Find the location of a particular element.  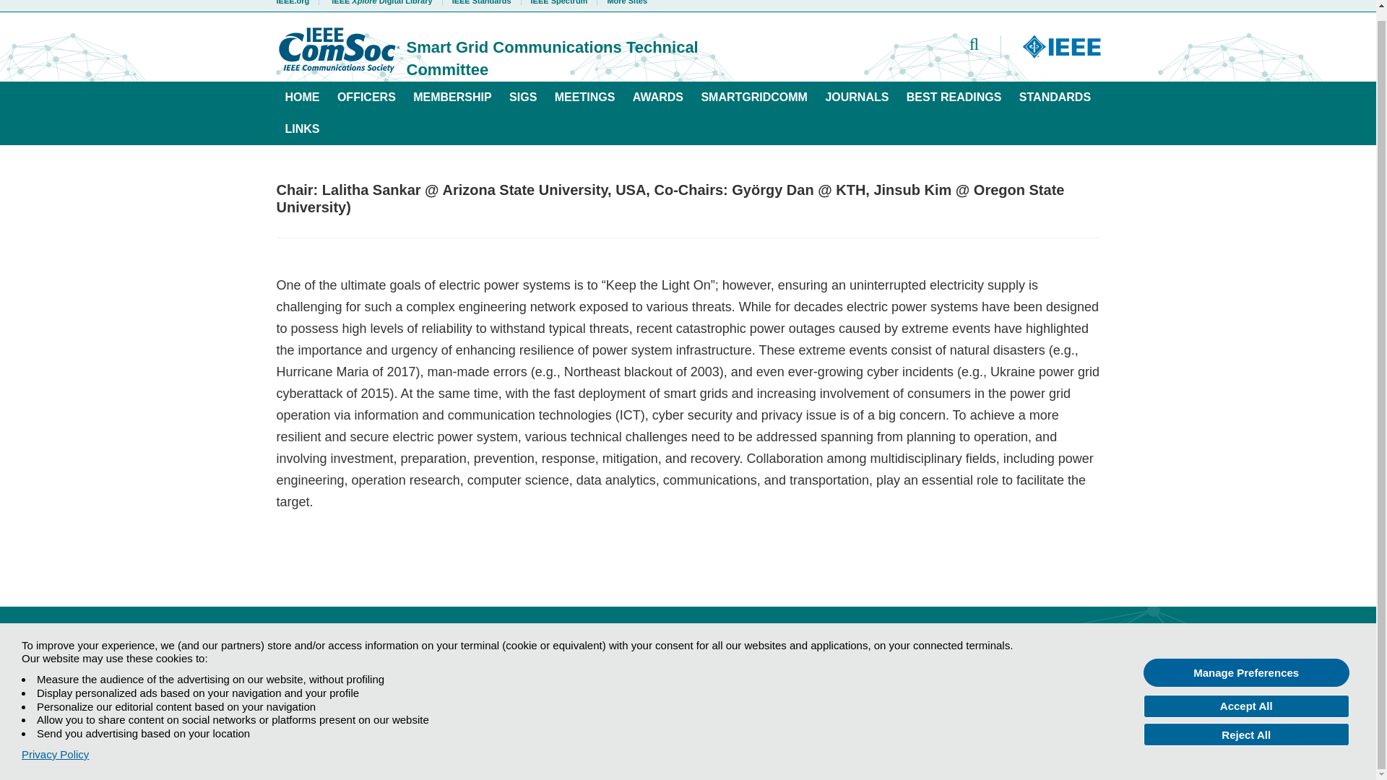

LINKS is located at coordinates (302, 129).